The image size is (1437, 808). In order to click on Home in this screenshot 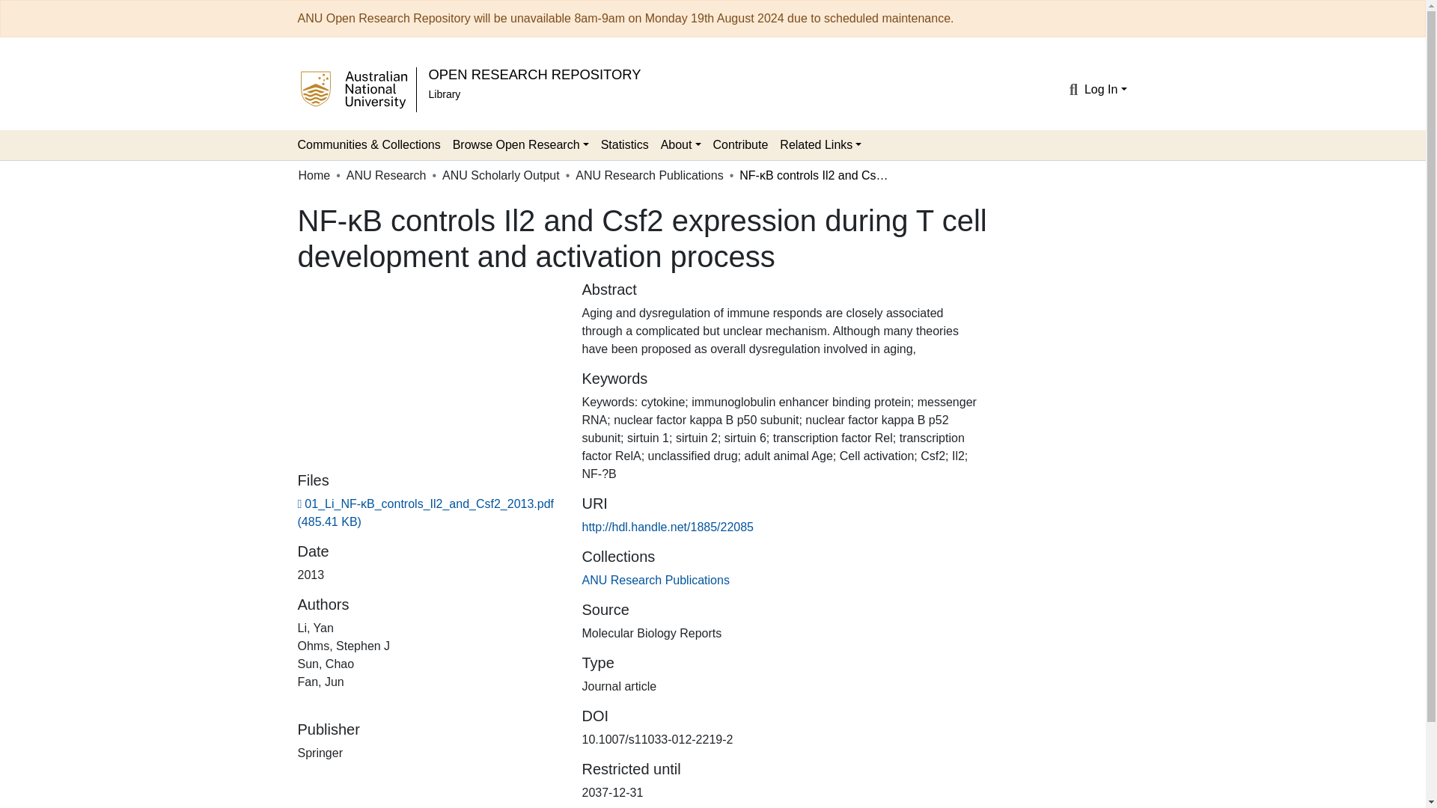, I will do `click(314, 175)`.